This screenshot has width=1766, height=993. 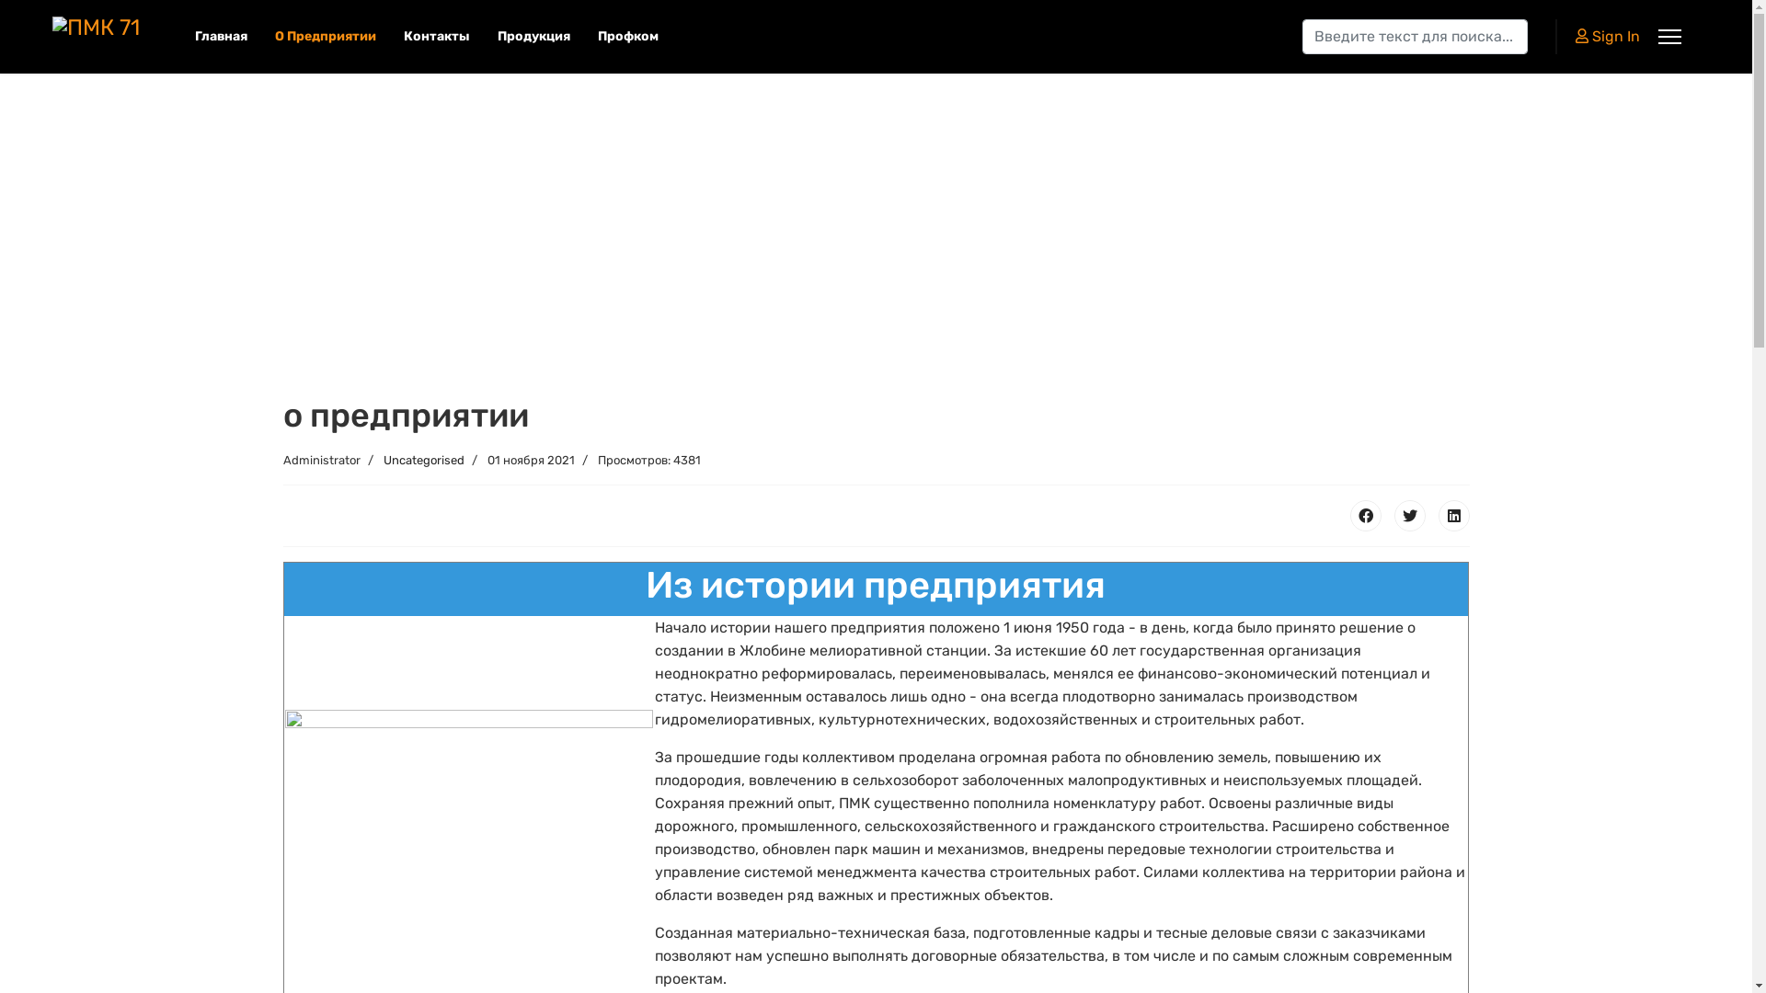 I want to click on Facebook, so click(x=1366, y=516).